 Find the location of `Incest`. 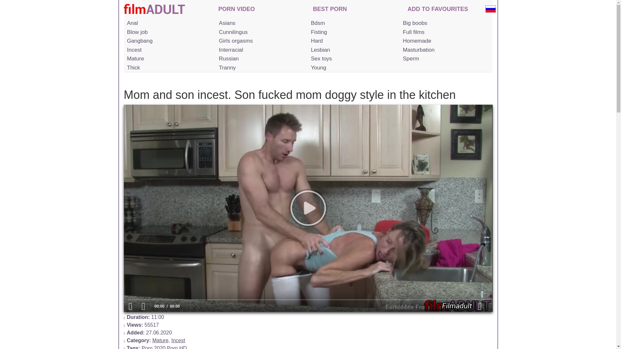

Incest is located at coordinates (169, 50).